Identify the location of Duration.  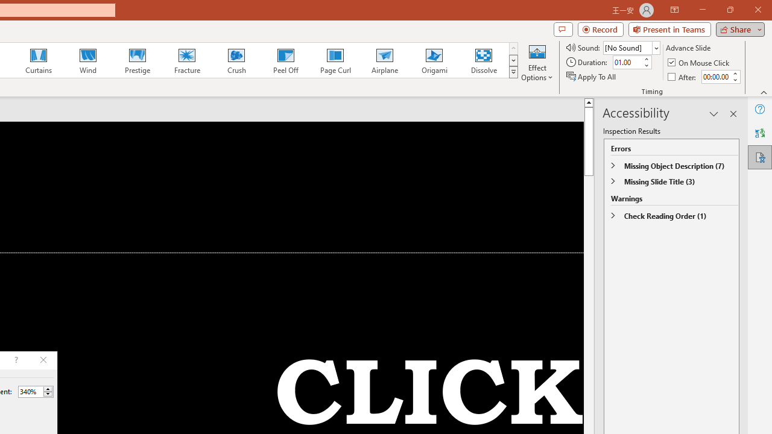
(627, 63).